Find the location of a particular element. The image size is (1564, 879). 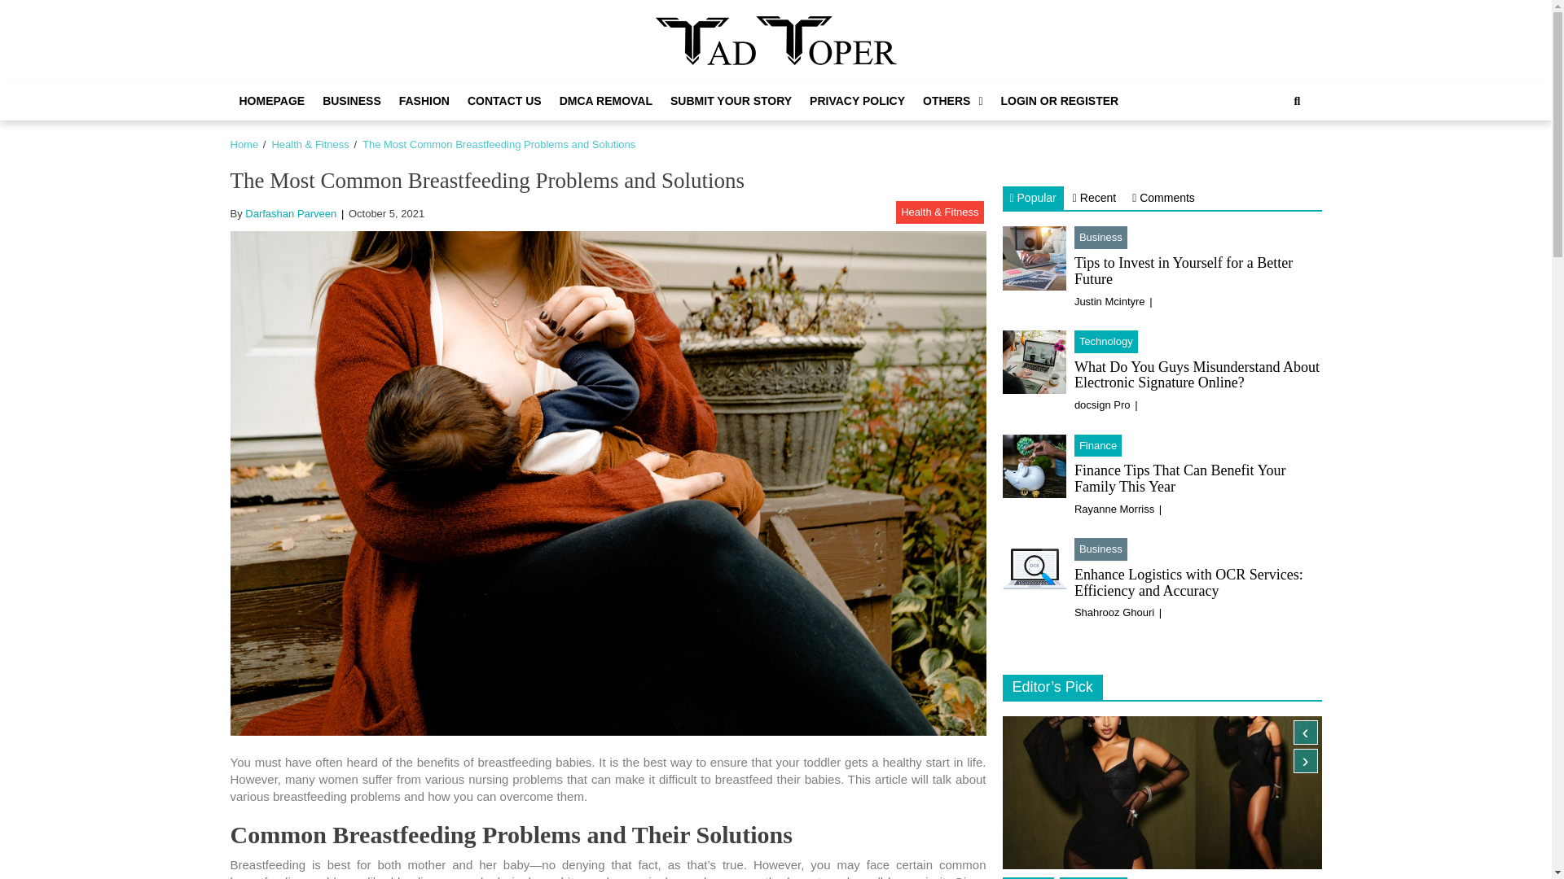

DMCA REMOVAL is located at coordinates (606, 101).